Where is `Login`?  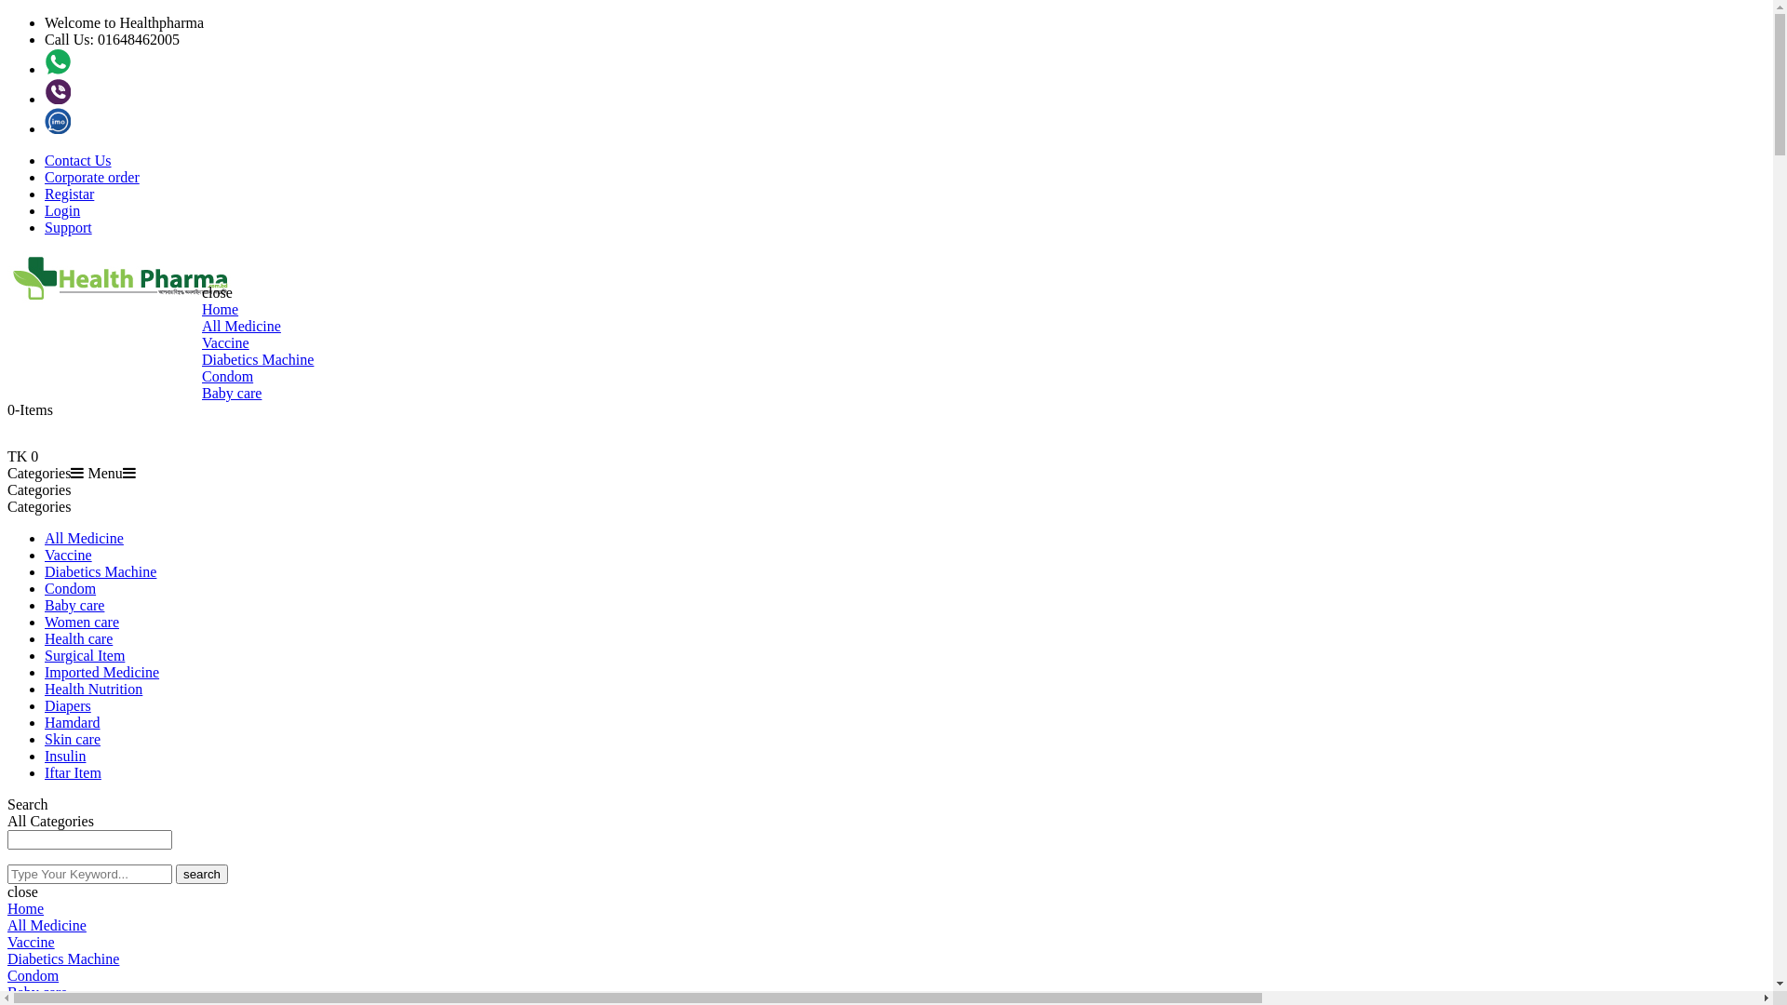
Login is located at coordinates (62, 210).